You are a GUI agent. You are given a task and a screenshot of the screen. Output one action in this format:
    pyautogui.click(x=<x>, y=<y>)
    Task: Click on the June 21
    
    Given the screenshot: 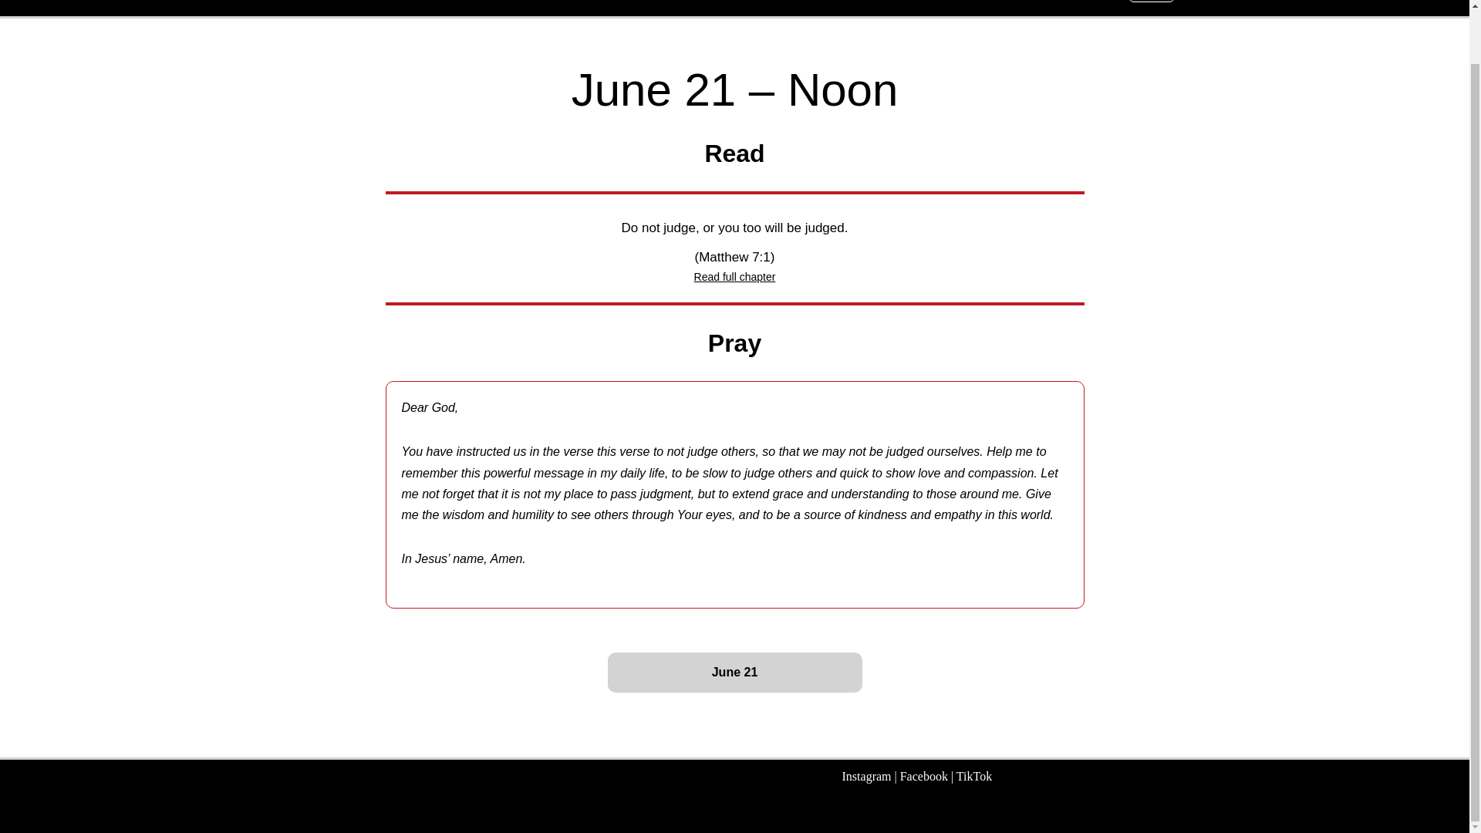 What is the action you would take?
    pyautogui.click(x=734, y=672)
    